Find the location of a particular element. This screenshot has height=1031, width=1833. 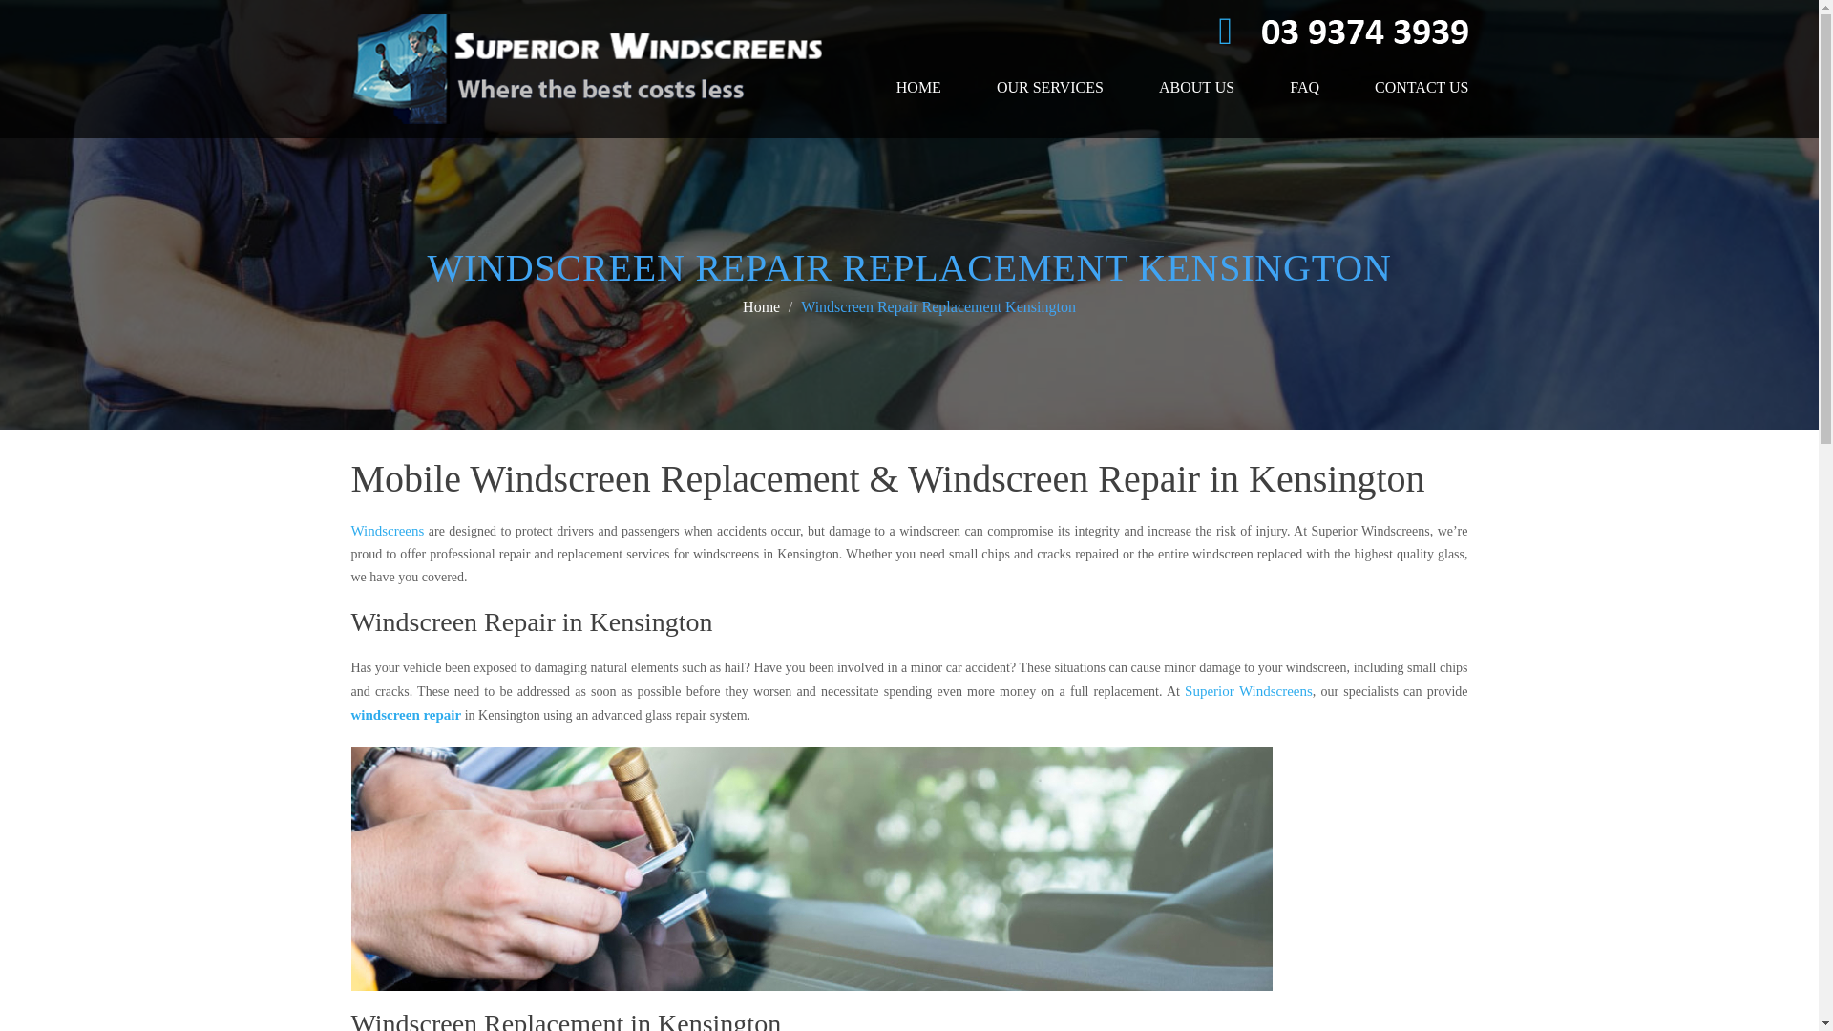

CONTACT US is located at coordinates (1421, 88).